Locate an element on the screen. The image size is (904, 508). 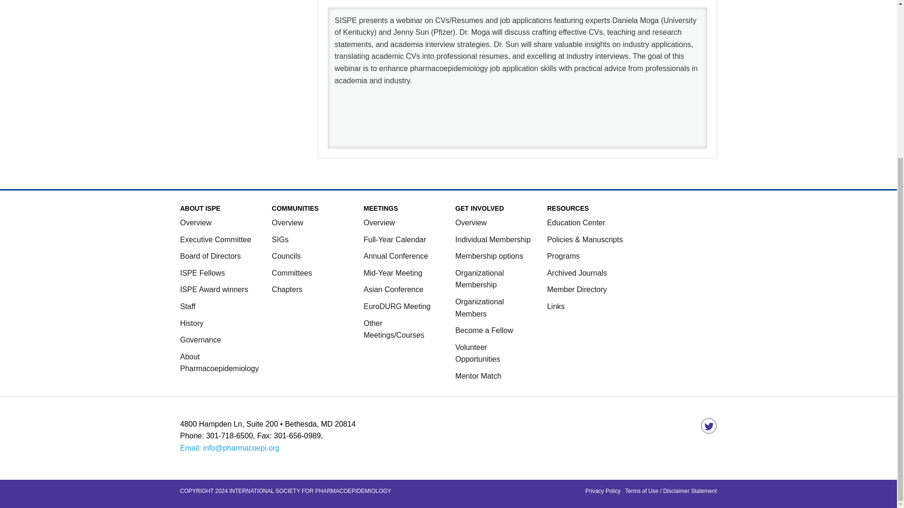
Overview is located at coordinates (287, 222).